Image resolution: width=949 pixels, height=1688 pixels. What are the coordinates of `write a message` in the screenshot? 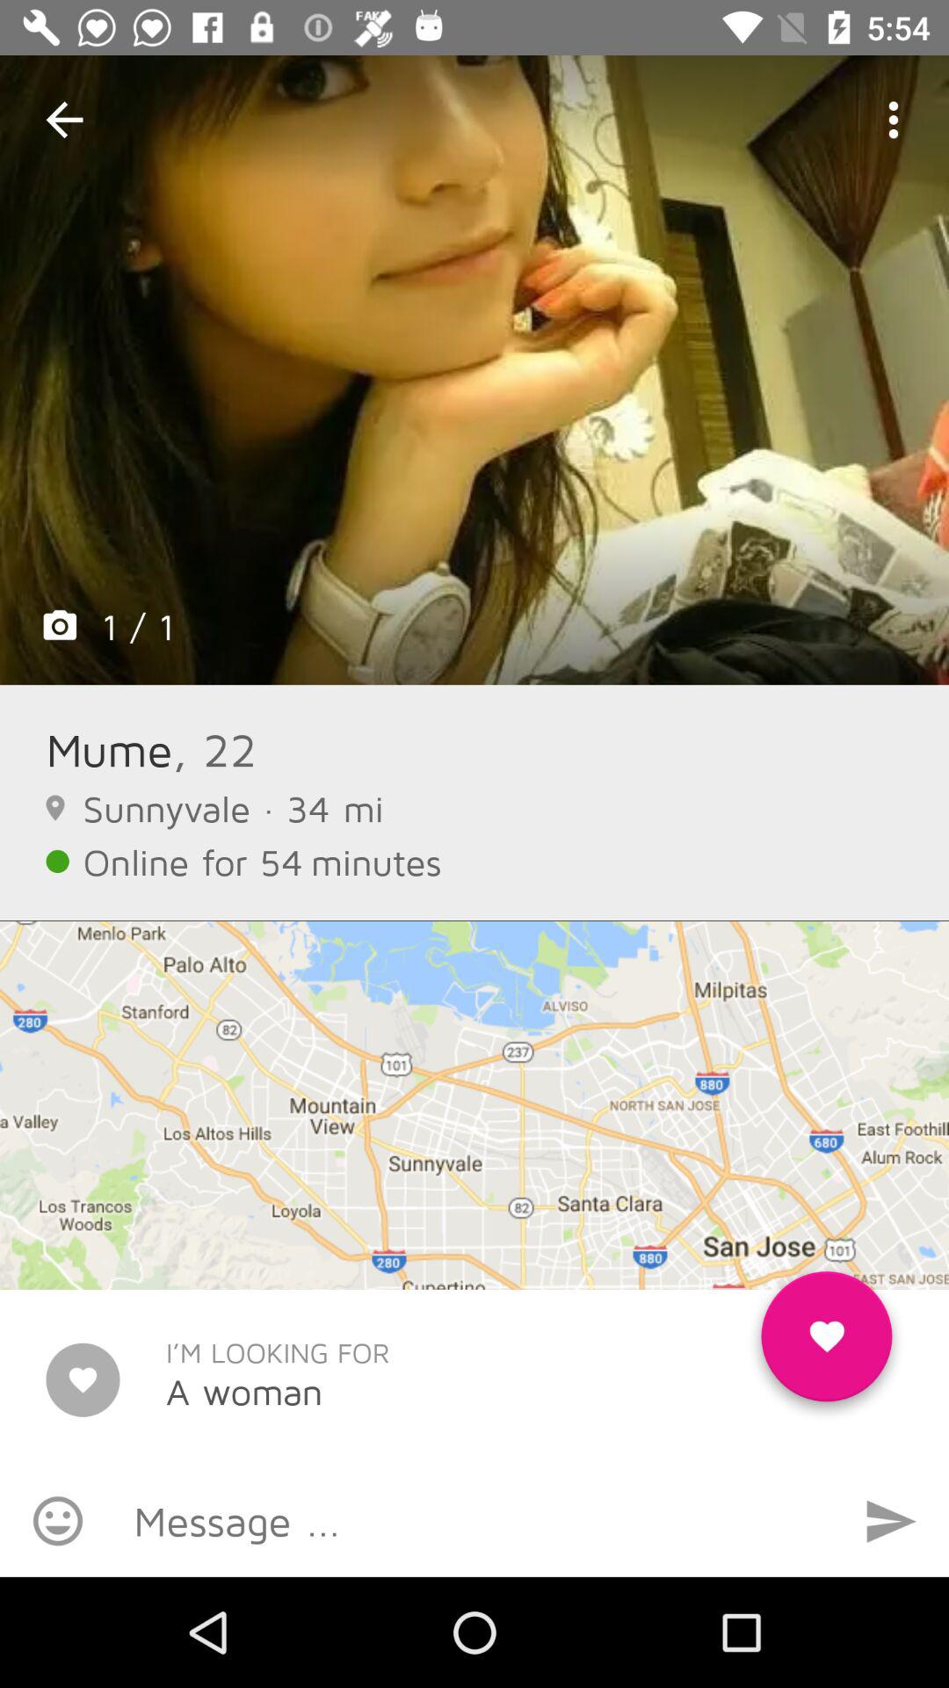 It's located at (474, 1521).